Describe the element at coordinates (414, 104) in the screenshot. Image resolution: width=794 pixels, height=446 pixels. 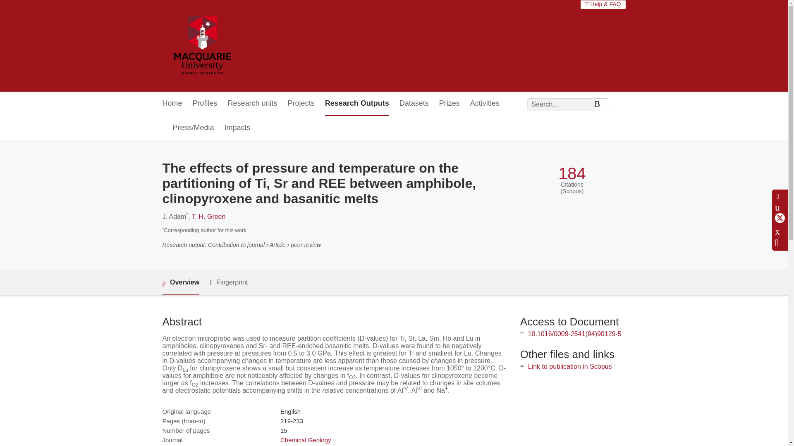
I see `Datasets` at that location.